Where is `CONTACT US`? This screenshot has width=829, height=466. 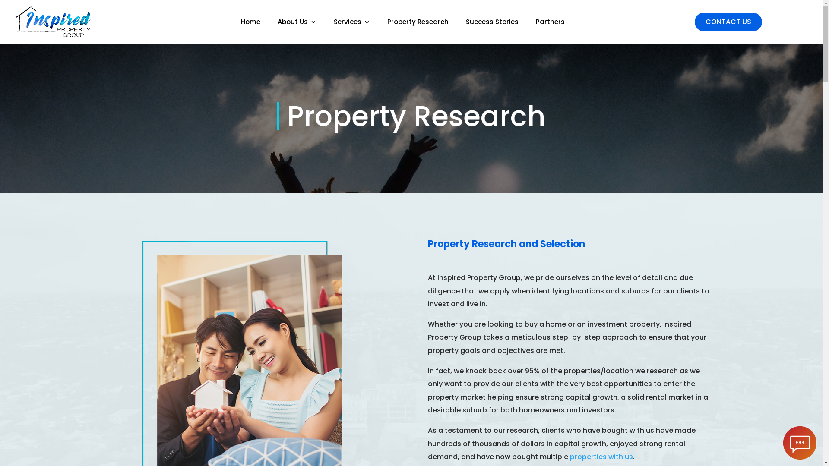
CONTACT US is located at coordinates (728, 22).